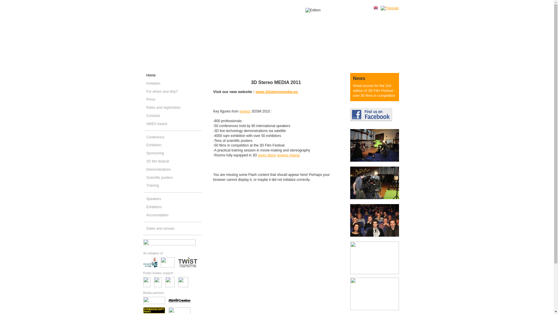 This screenshot has height=314, width=558. I want to click on Dates and venues, so click(160, 229).